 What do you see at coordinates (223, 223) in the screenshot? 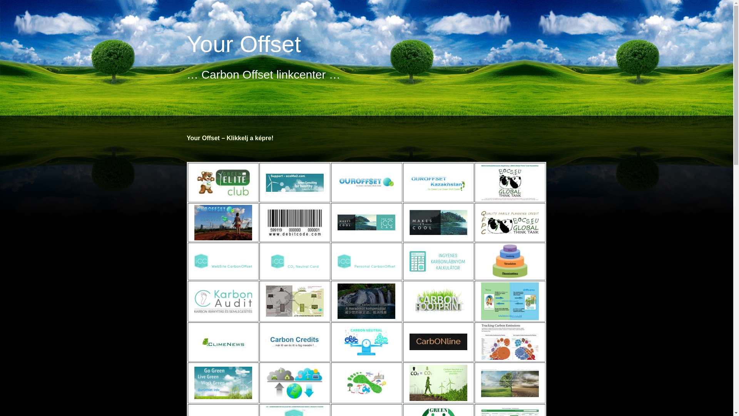
I see `Voluntary Carbon Registry` at bounding box center [223, 223].